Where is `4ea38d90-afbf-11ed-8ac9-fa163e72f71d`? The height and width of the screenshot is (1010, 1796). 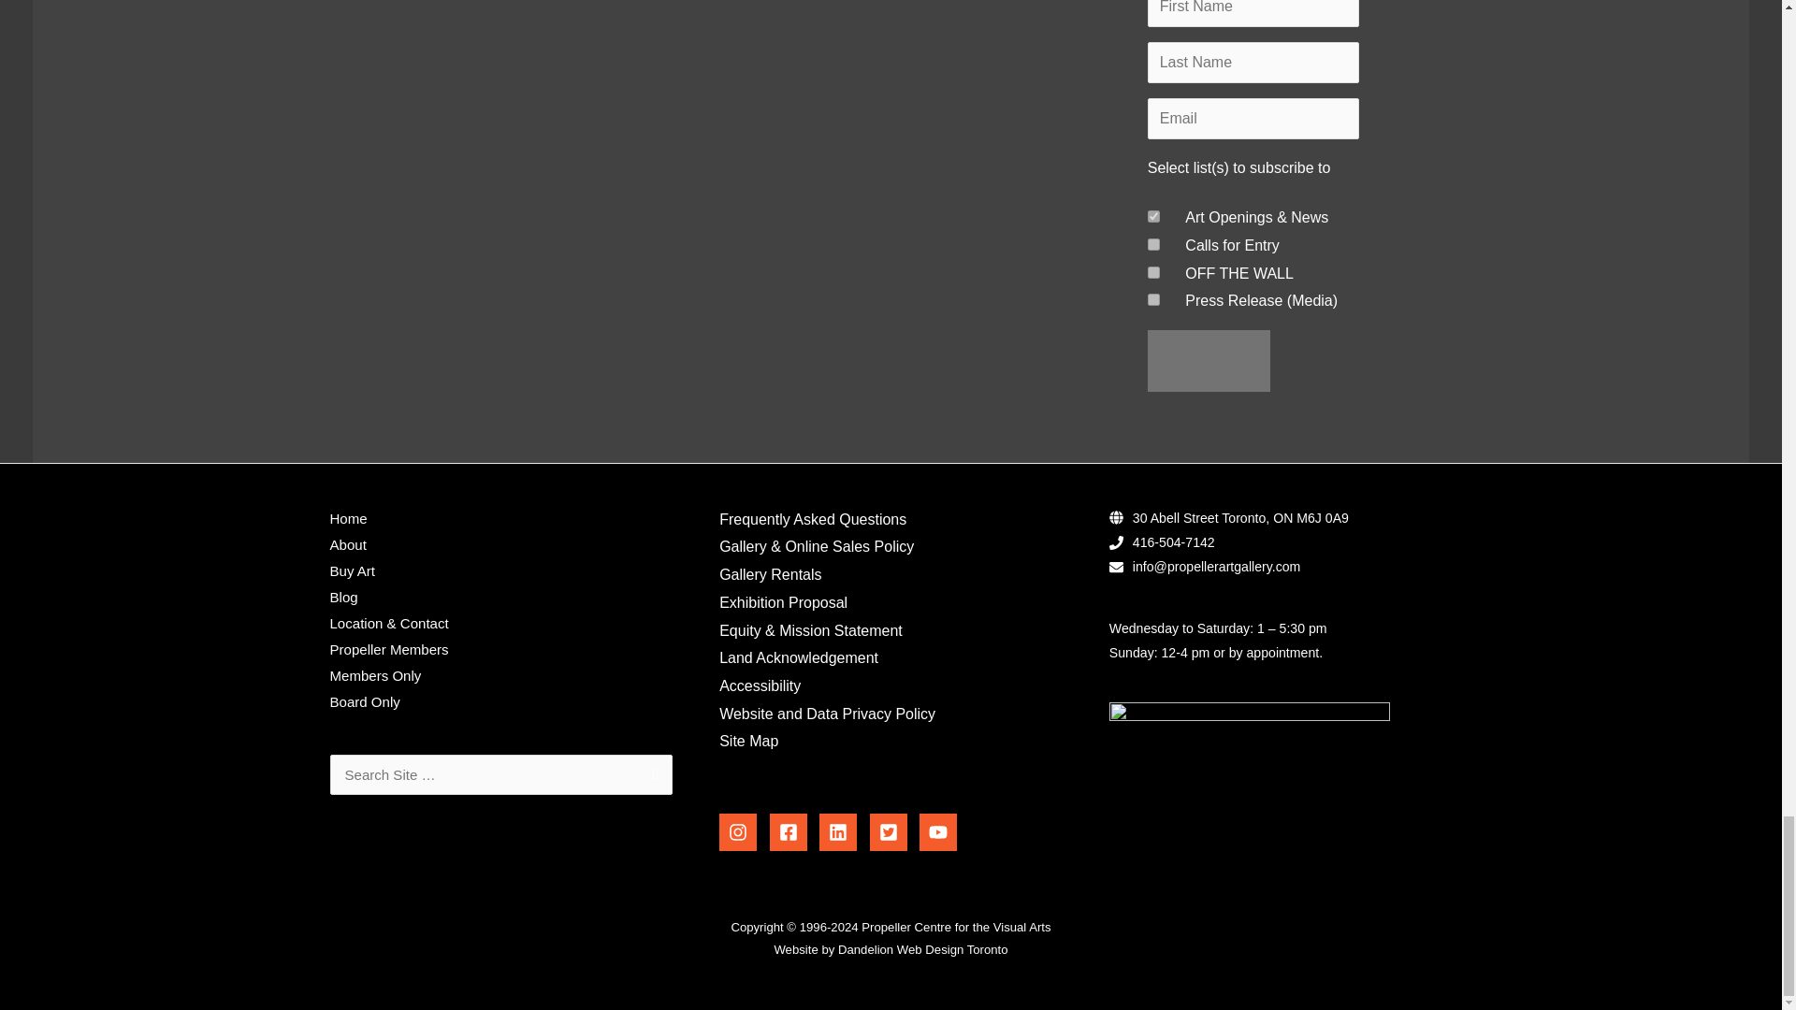
4ea38d90-afbf-11ed-8ac9-fa163e72f71d is located at coordinates (1153, 273).